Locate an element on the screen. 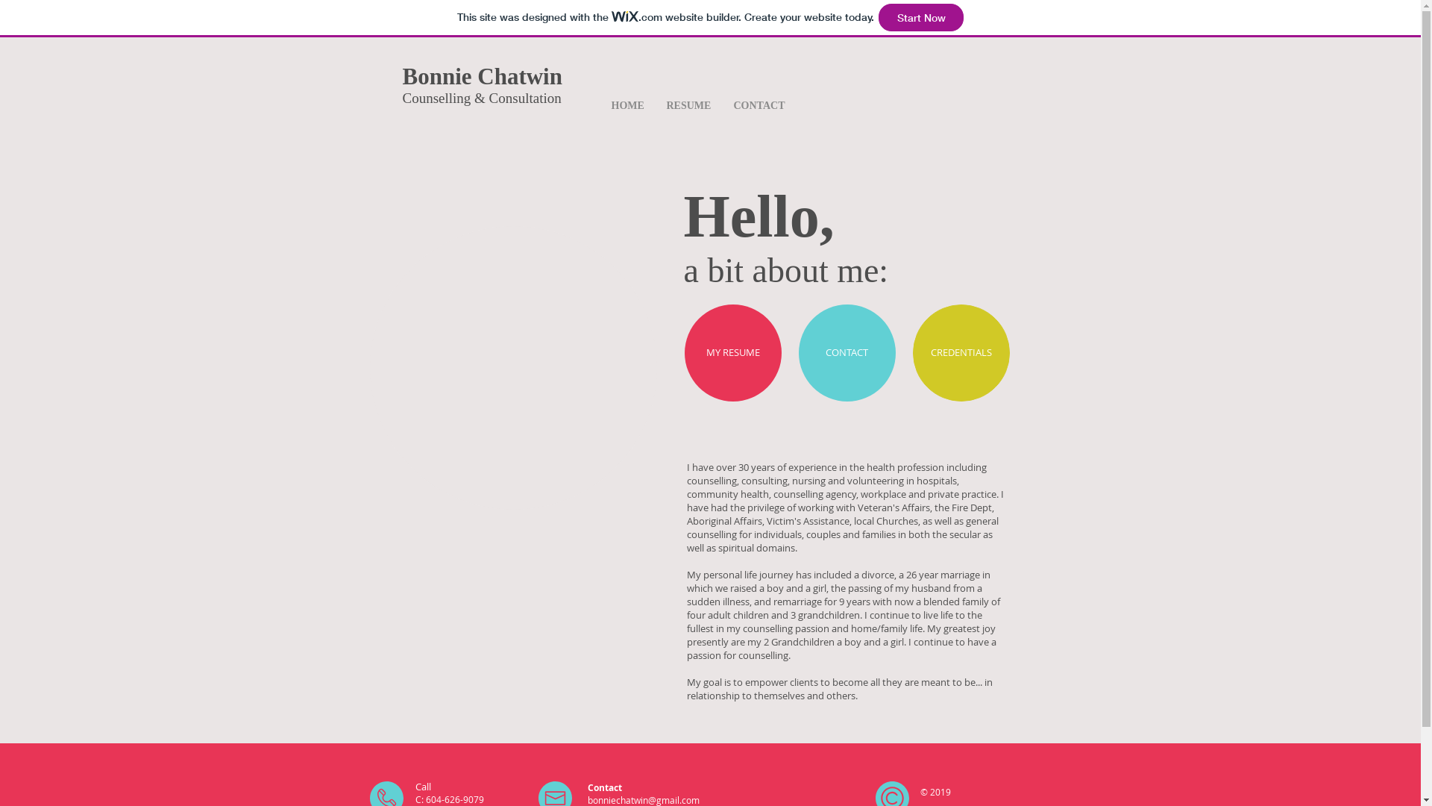  CREDENTIALS is located at coordinates (961, 353).